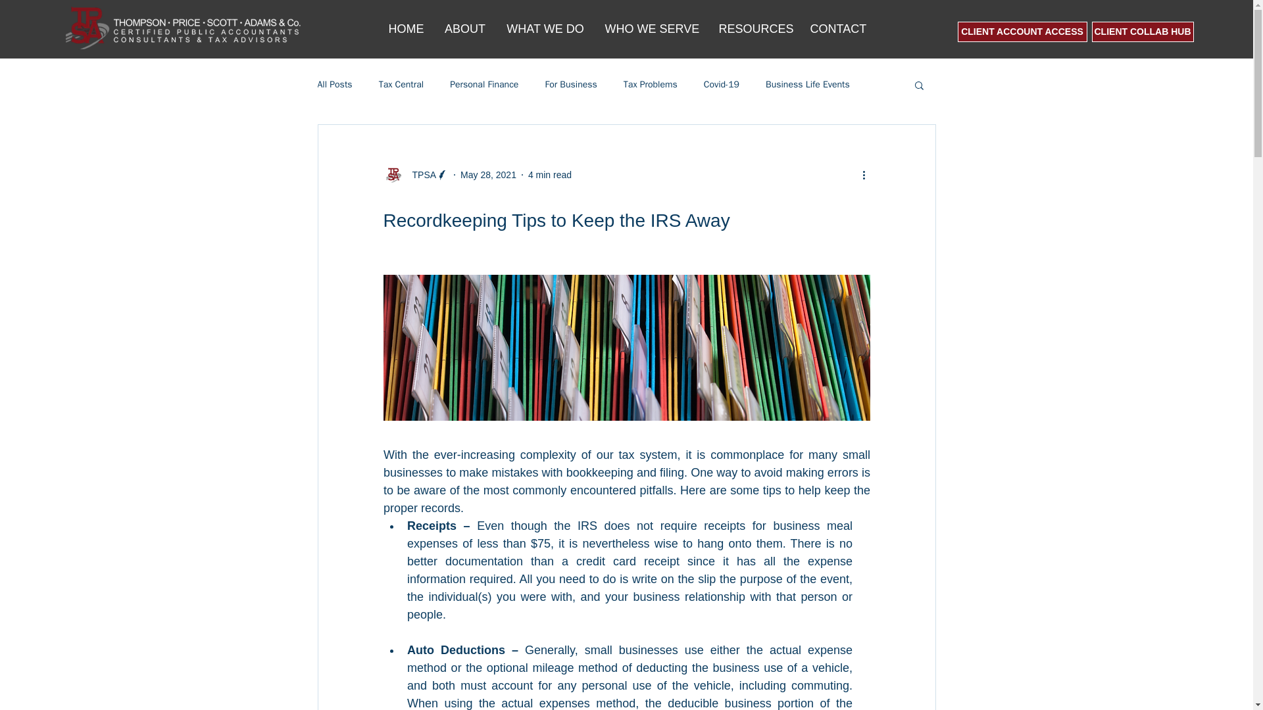  I want to click on CLIENT ACCOUNT ACCESS, so click(1022, 32).